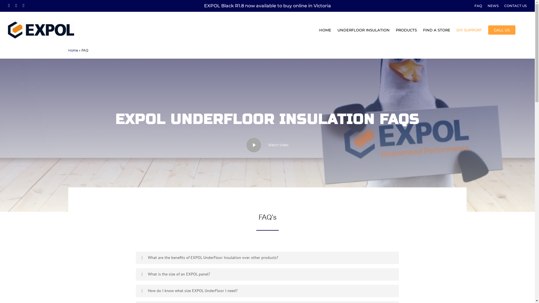 This screenshot has width=539, height=303. What do you see at coordinates (267, 291) in the screenshot?
I see `How do I know what size EXPOL UnderFloor I need?` at bounding box center [267, 291].